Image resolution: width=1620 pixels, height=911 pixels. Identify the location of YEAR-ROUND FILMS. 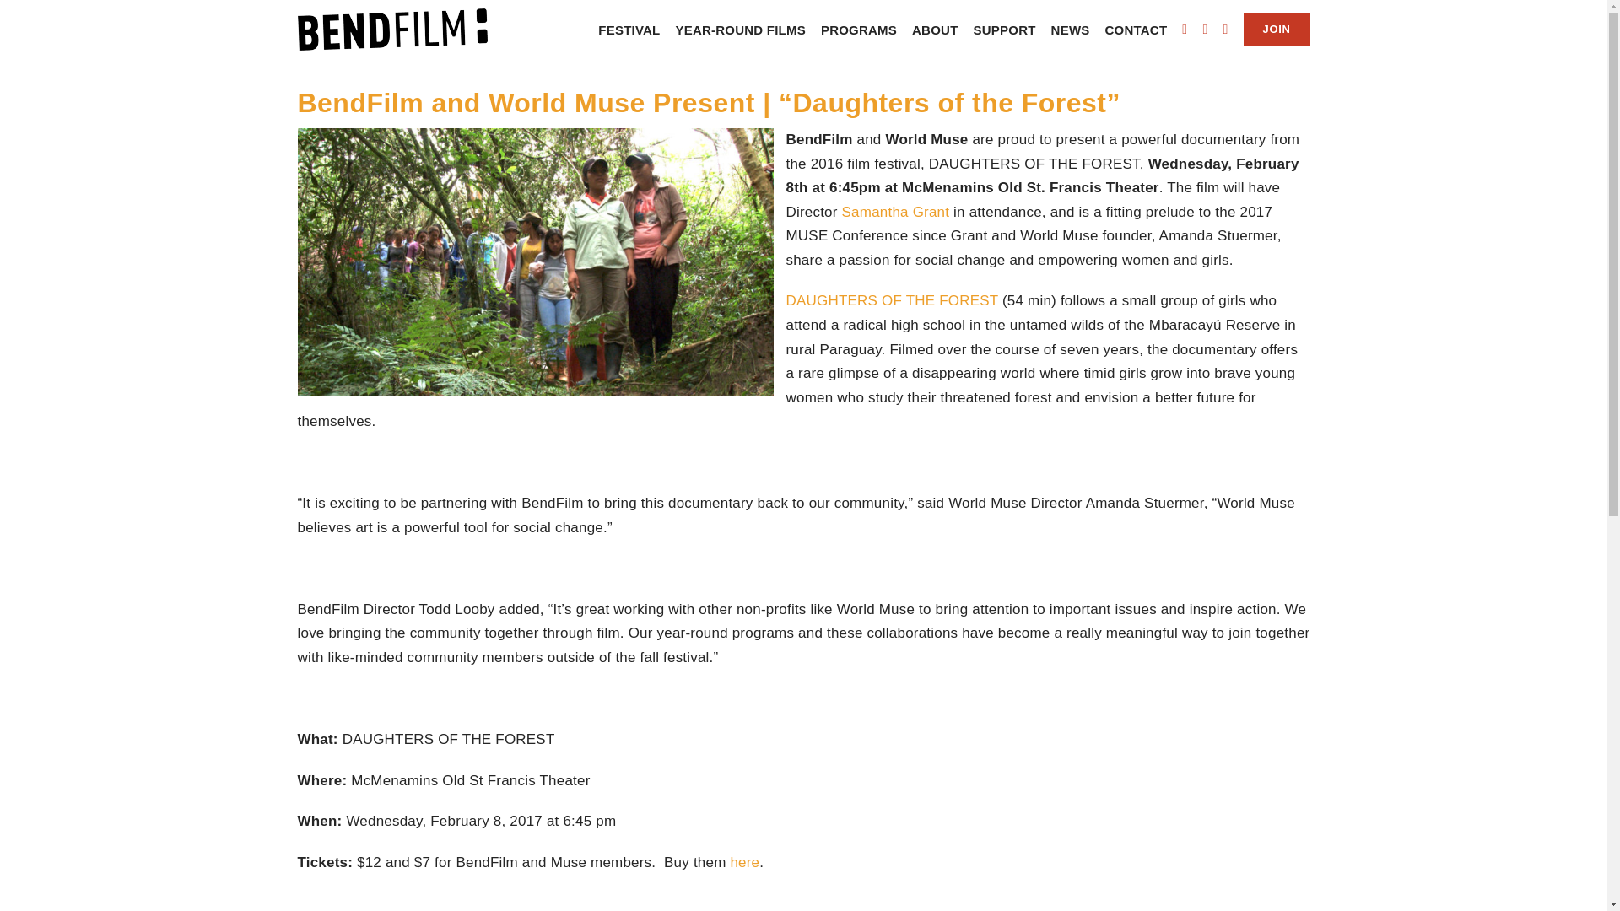
(740, 30).